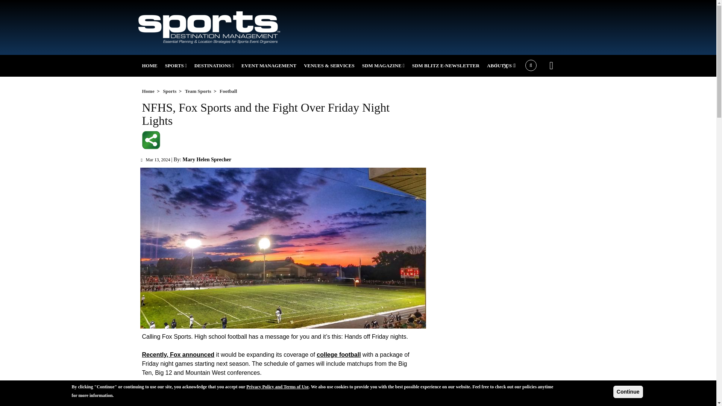  I want to click on SDM BLITZ E-NEWSLETTER, so click(446, 65).